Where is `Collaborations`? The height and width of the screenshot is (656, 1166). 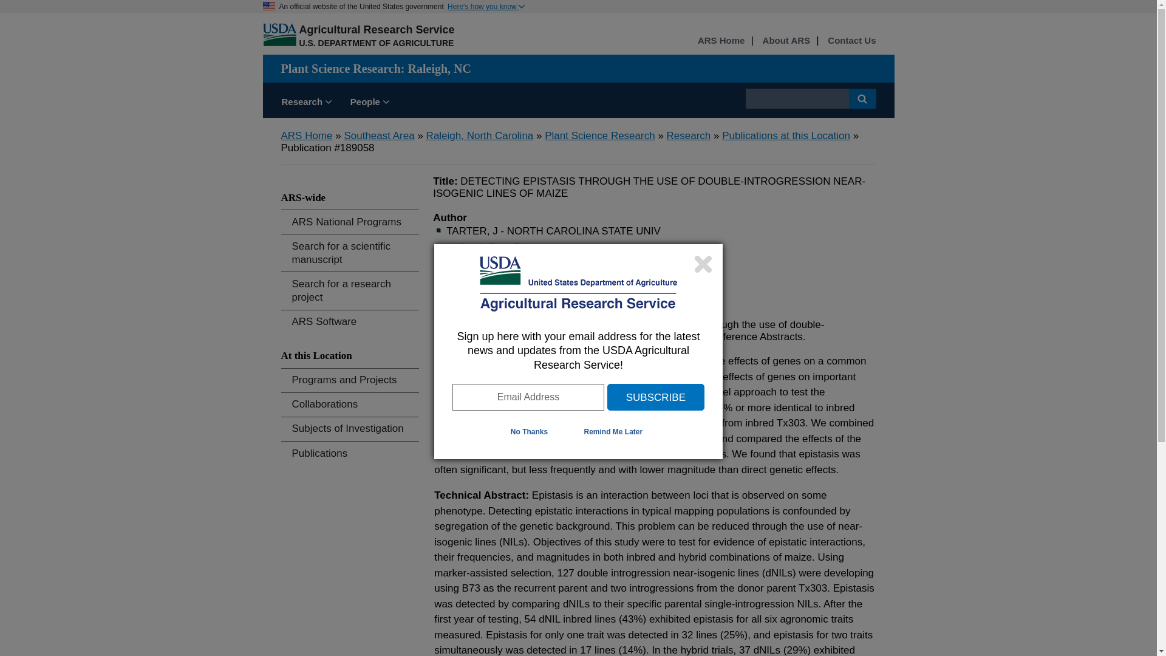 Collaborations is located at coordinates (350, 405).